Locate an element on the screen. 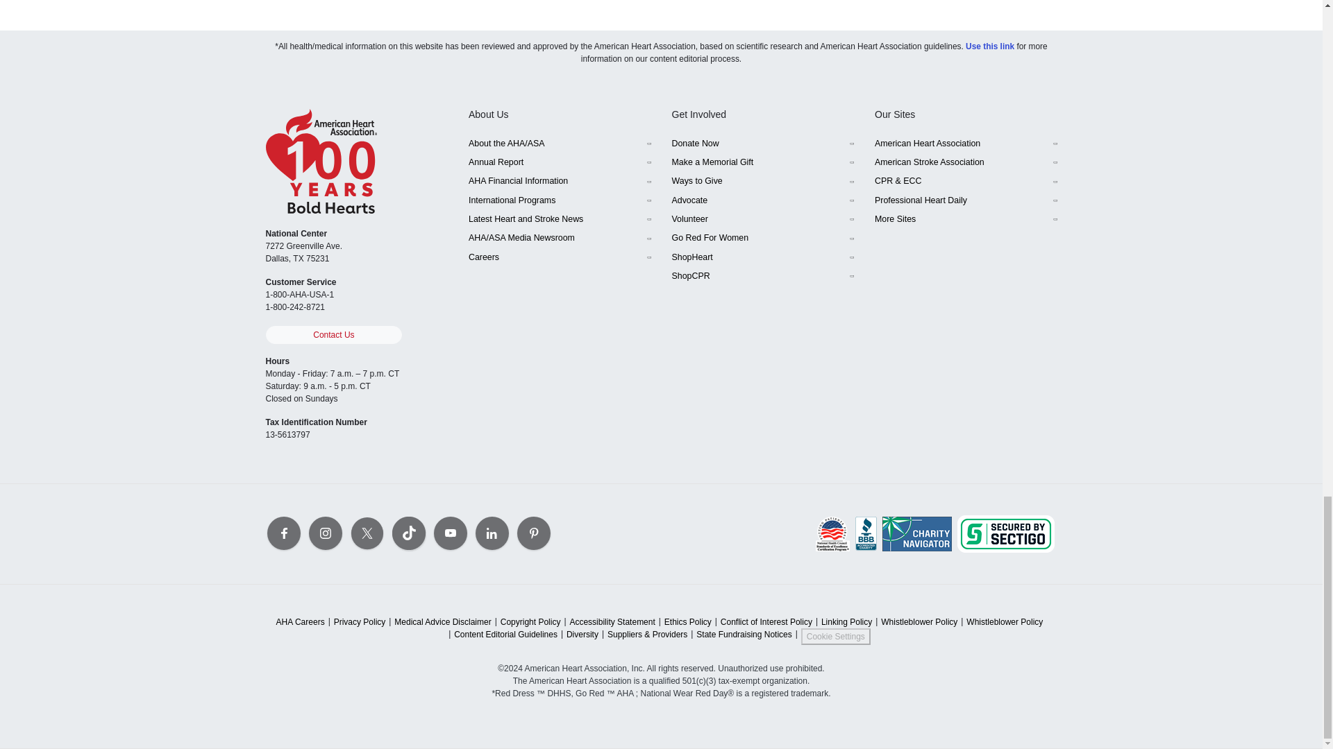 The image size is (1333, 749). AHA Financial Information is located at coordinates (560, 182).